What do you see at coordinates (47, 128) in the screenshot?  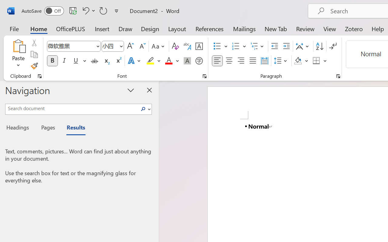 I see `Pages` at bounding box center [47, 128].